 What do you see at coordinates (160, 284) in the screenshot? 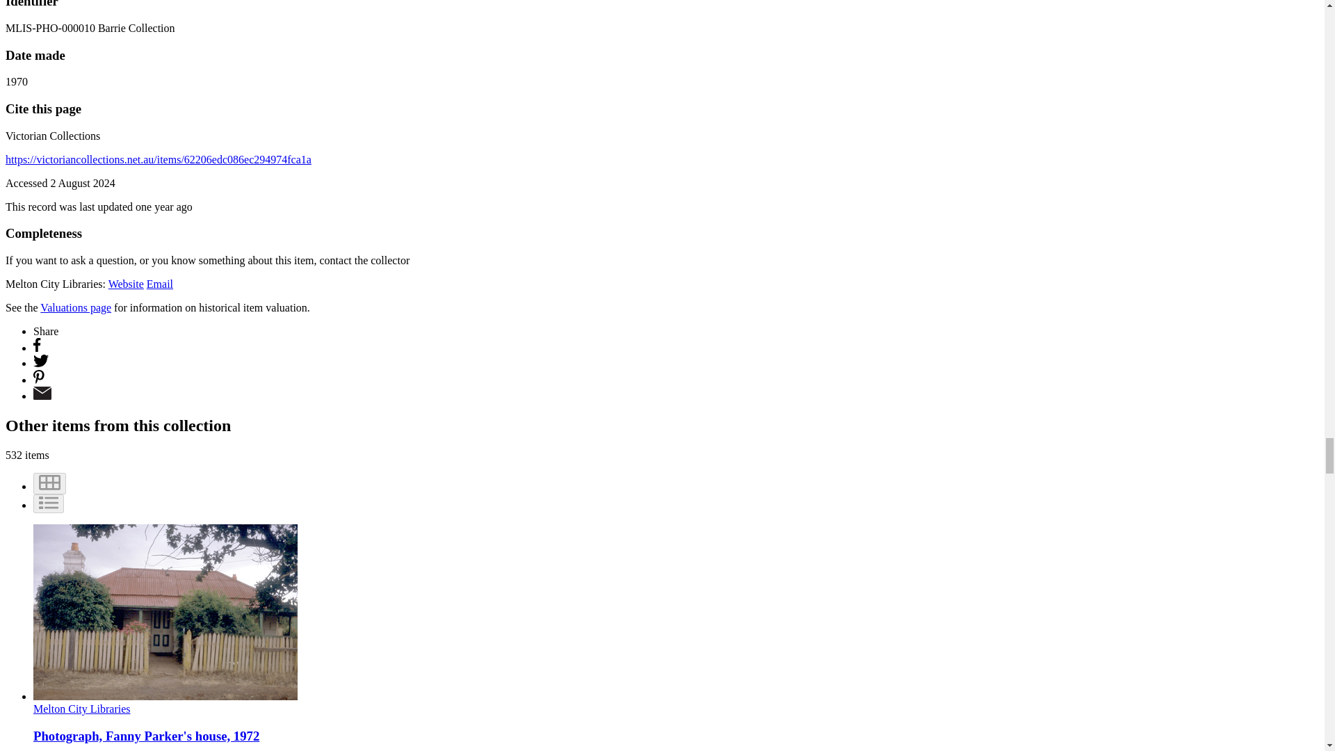
I see `Email` at bounding box center [160, 284].